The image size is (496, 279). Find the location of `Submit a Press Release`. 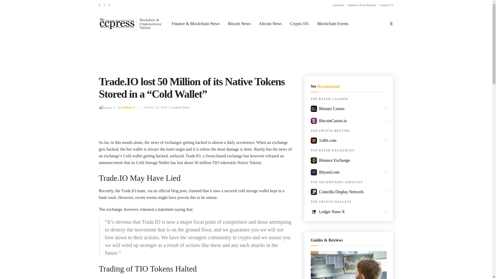

Submit a Press Release is located at coordinates (362, 5).